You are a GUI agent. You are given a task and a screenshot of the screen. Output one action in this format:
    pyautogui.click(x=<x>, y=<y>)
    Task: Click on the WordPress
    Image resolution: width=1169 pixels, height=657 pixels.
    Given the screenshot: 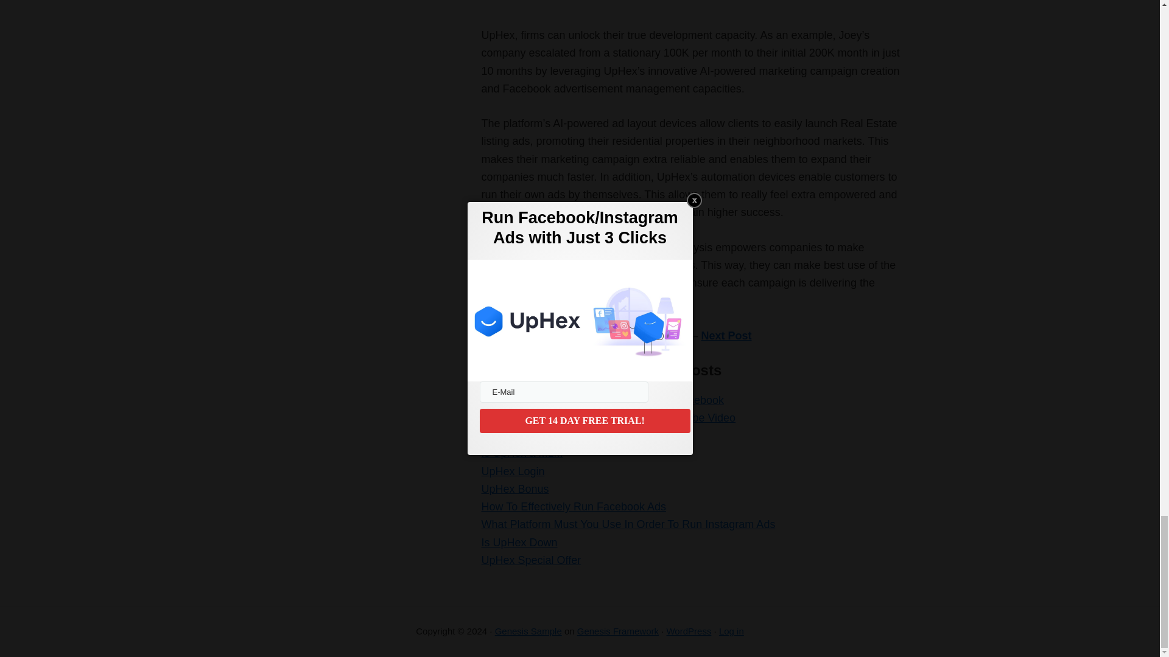 What is the action you would take?
    pyautogui.click(x=688, y=631)
    